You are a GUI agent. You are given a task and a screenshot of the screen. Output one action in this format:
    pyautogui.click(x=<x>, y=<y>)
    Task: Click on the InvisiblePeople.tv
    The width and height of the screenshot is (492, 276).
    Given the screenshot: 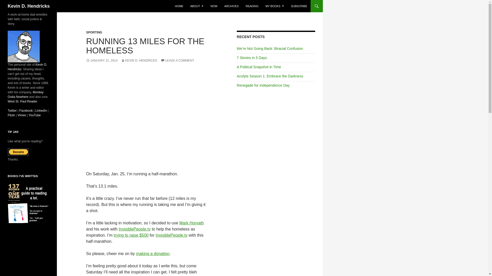 What is the action you would take?
    pyautogui.click(x=134, y=229)
    